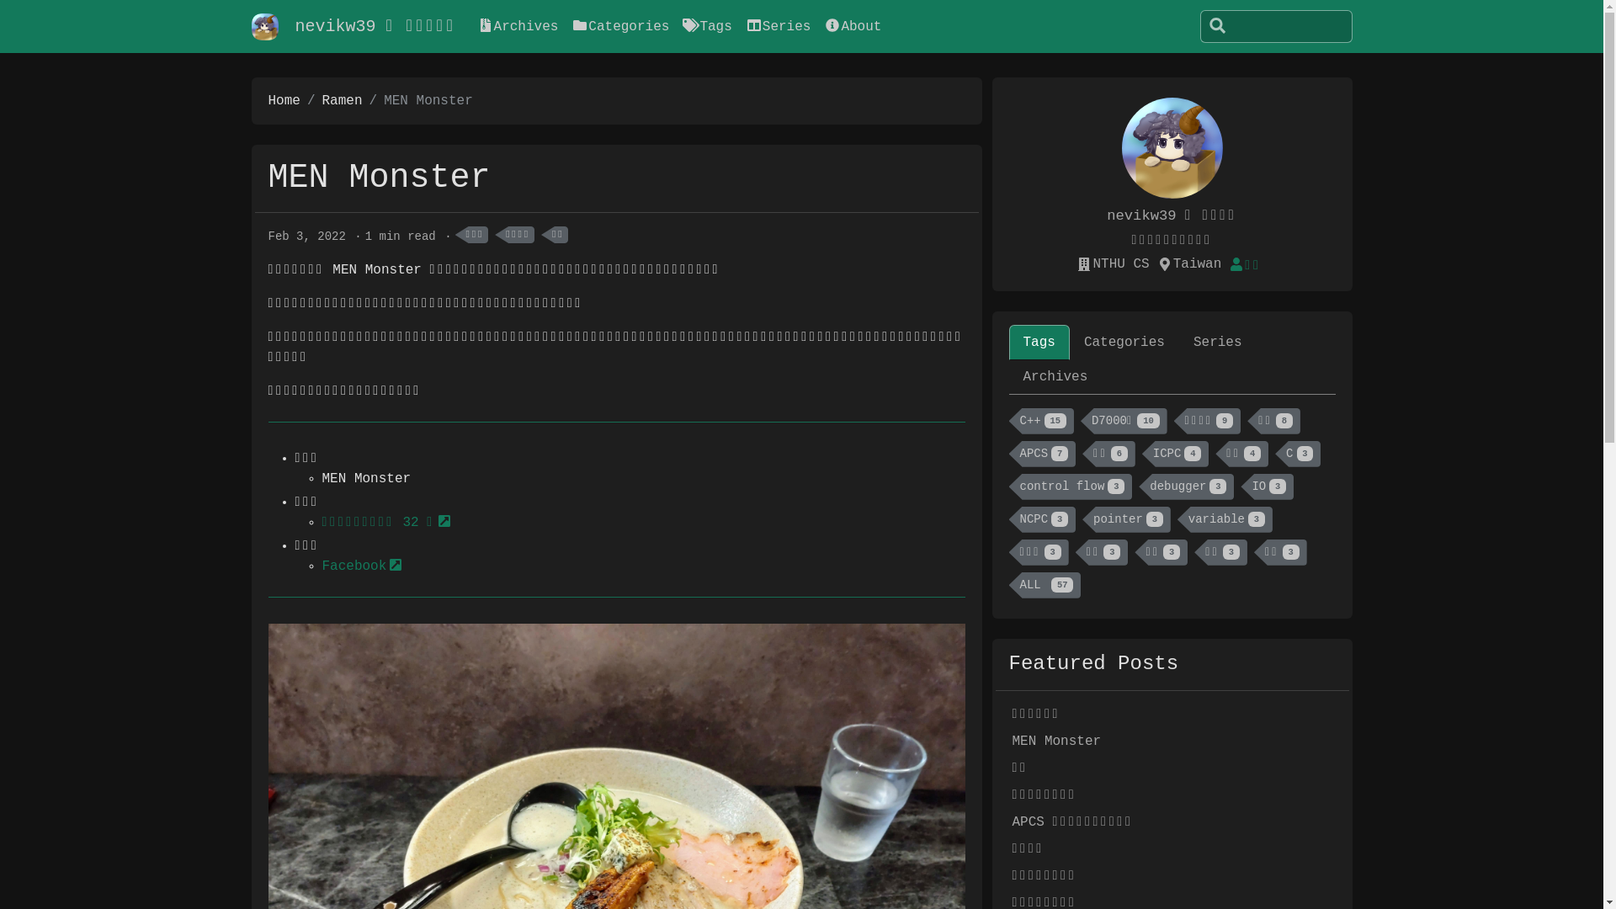 This screenshot has height=909, width=1616. I want to click on Home, so click(284, 101).